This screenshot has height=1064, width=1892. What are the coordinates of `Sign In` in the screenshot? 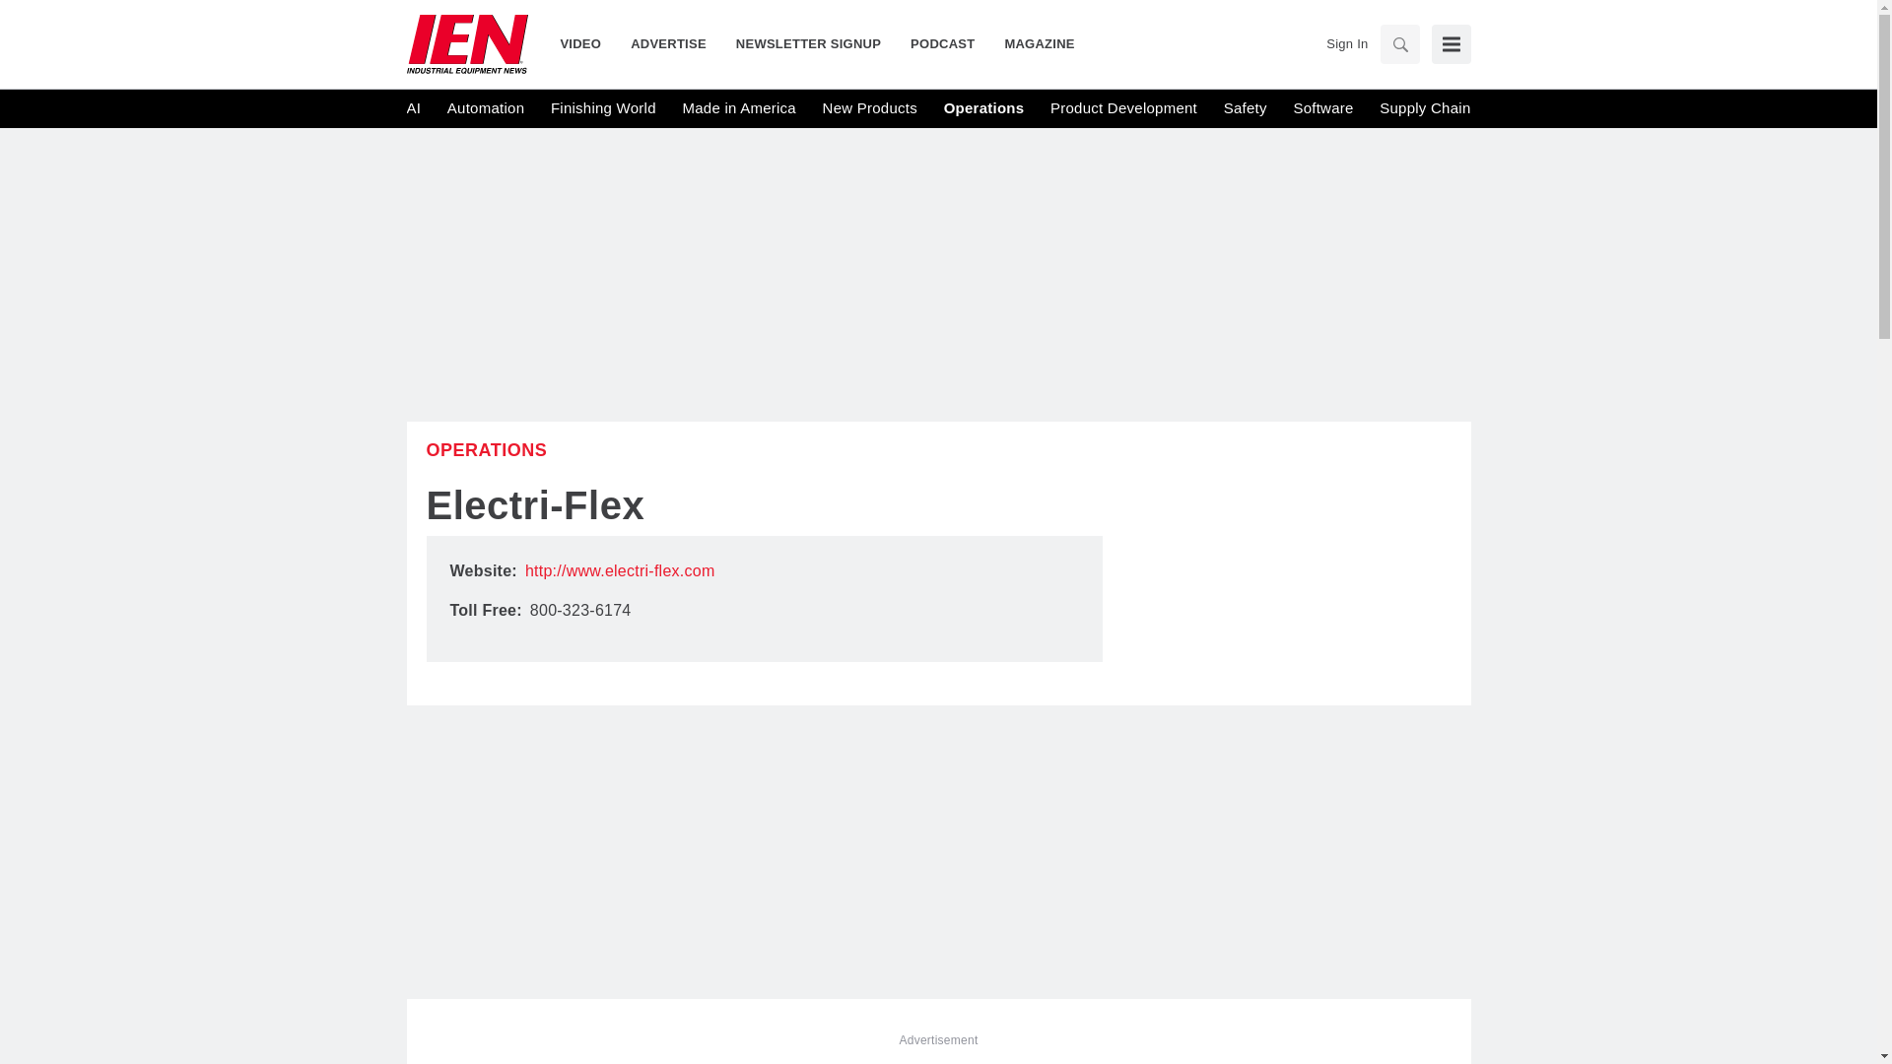 It's located at (1346, 43).